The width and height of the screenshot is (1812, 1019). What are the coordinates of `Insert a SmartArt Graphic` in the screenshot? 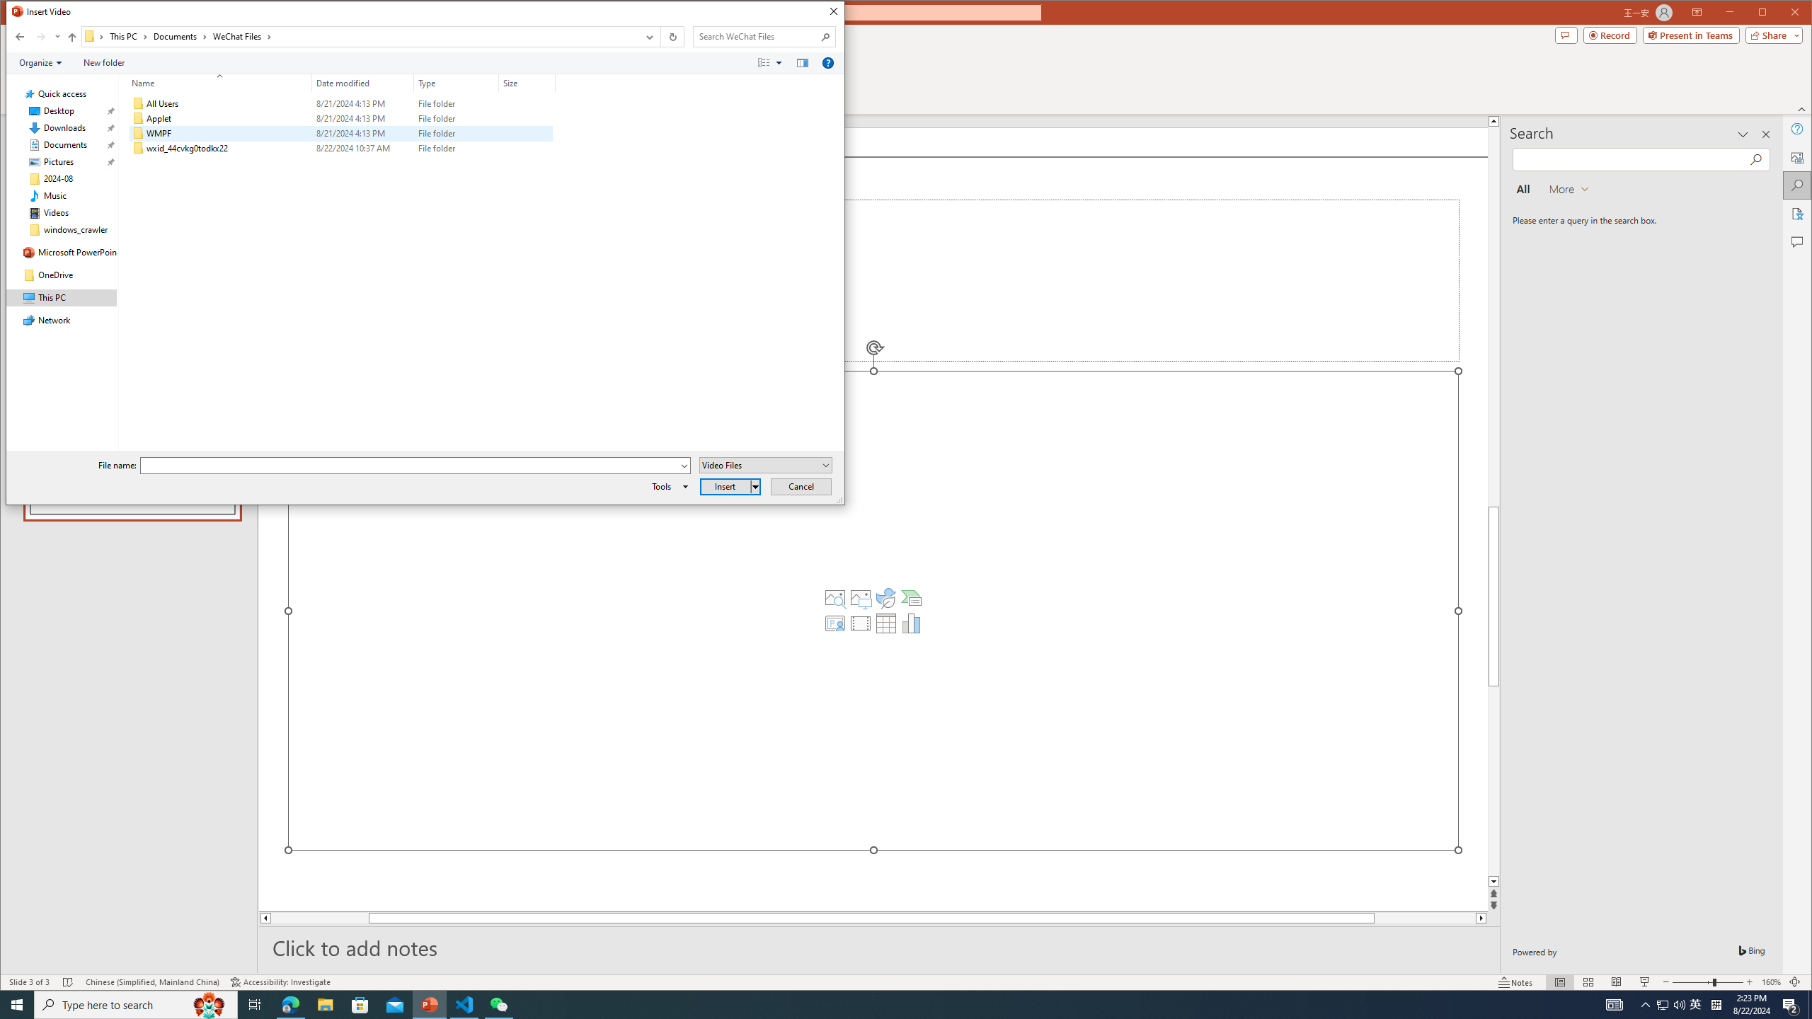 It's located at (912, 598).